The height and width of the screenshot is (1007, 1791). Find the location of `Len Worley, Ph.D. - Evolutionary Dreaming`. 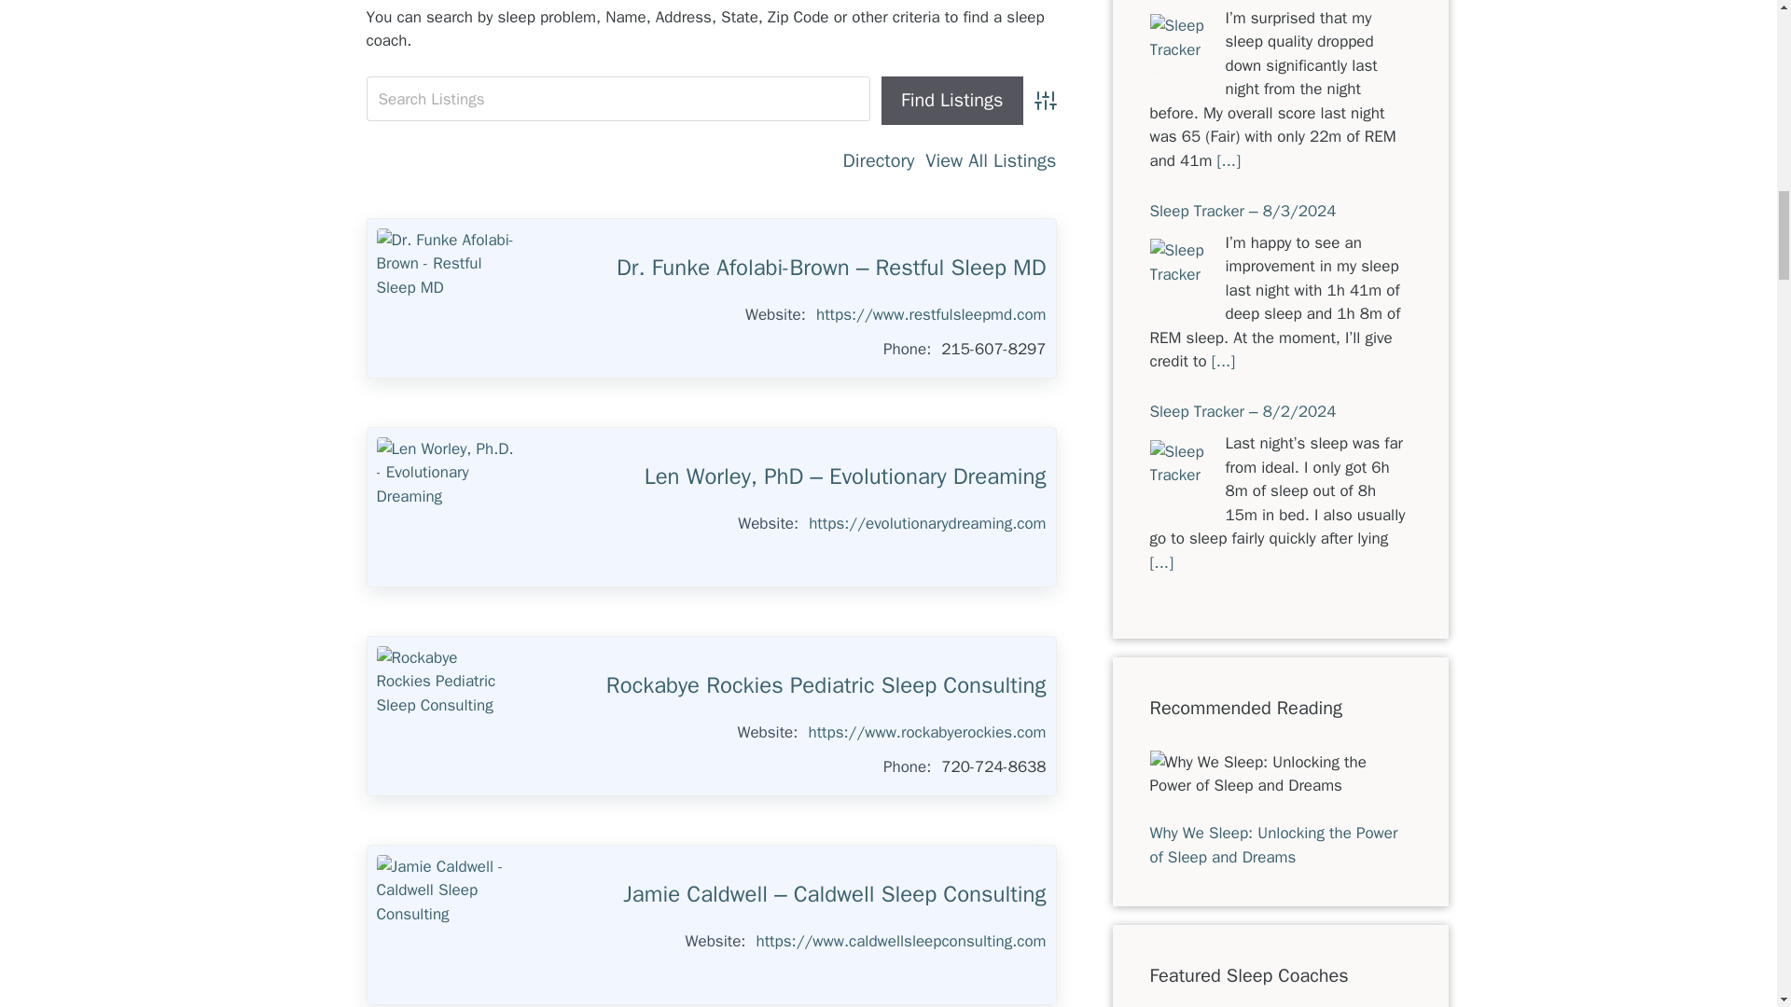

Len Worley, Ph.D. - Evolutionary Dreaming is located at coordinates (446, 506).